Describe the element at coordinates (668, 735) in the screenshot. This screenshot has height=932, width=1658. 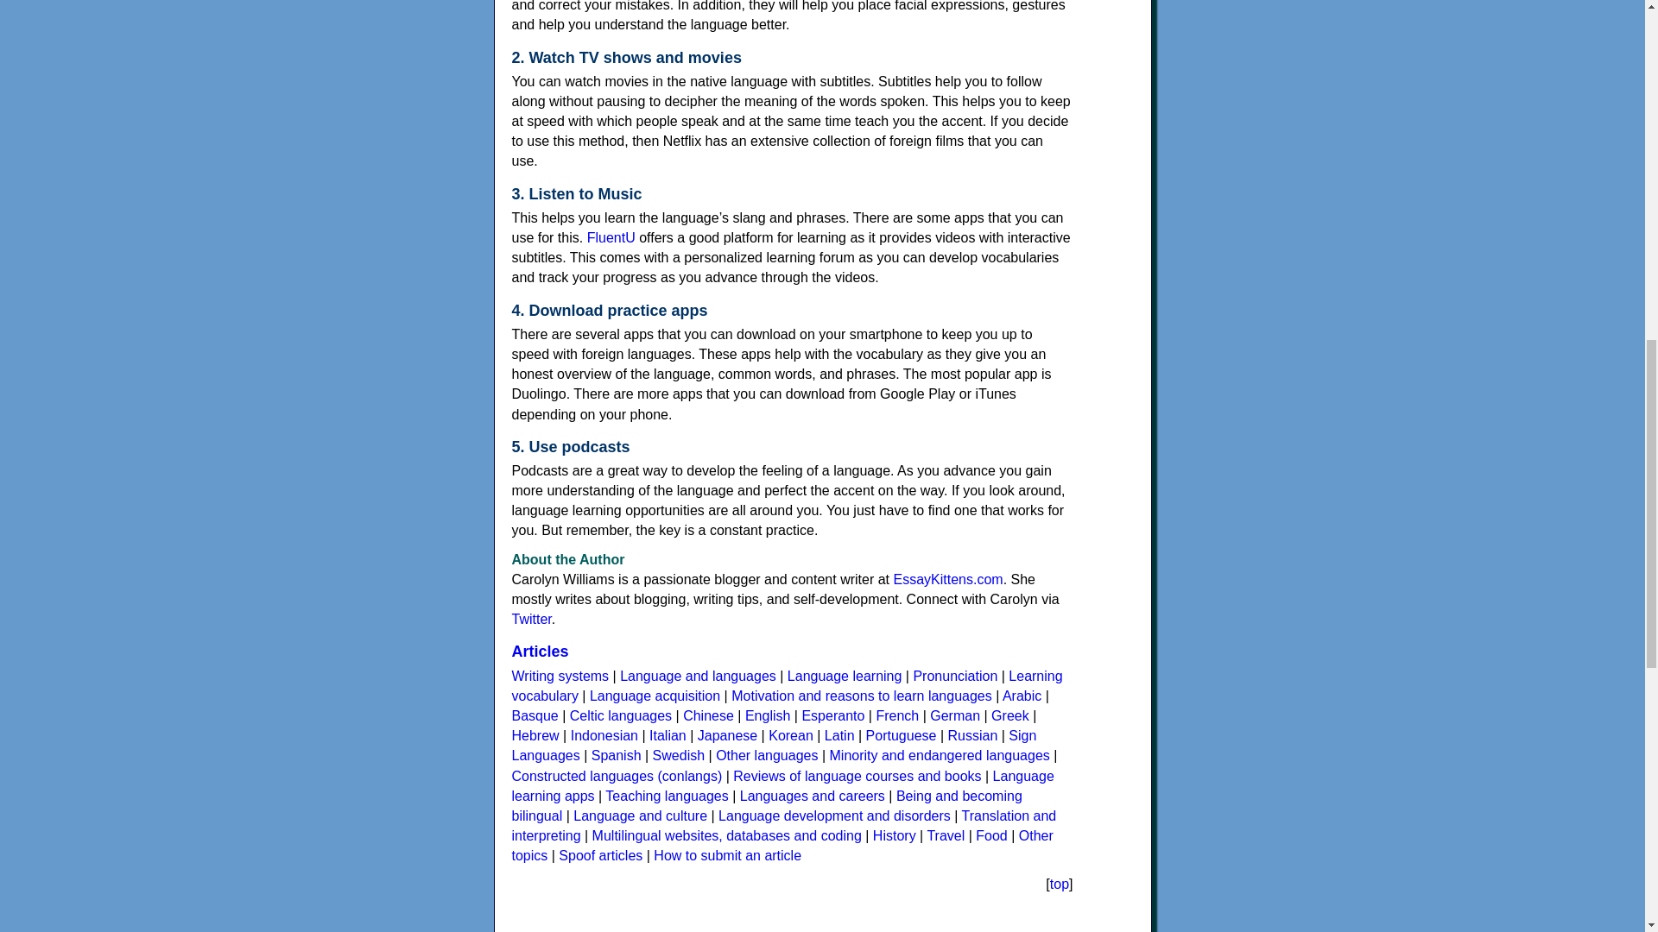
I see `Italian` at that location.